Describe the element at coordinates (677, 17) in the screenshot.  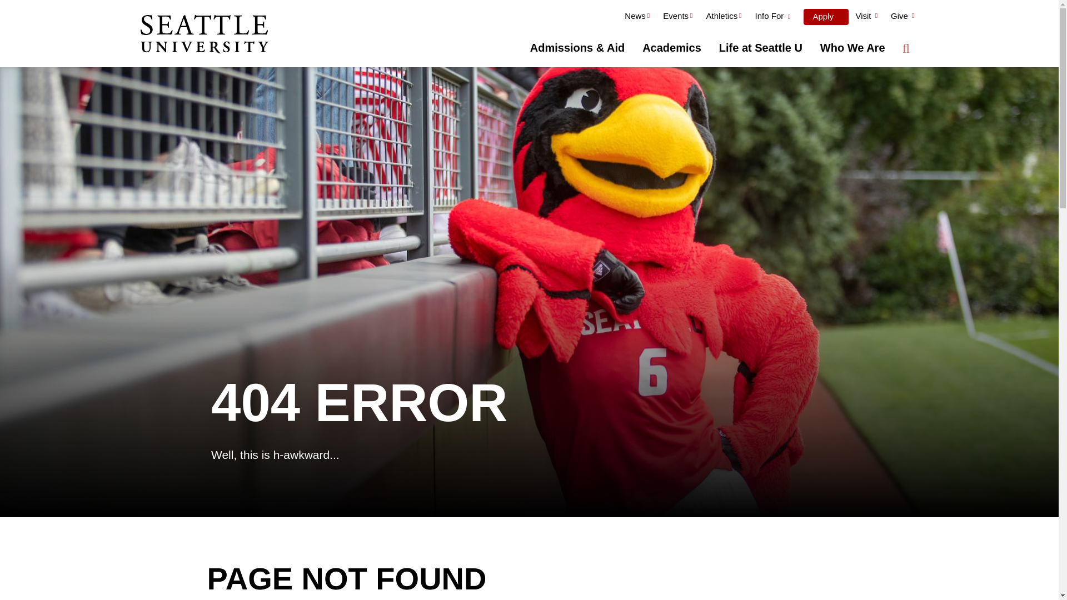
I see `Events` at that location.